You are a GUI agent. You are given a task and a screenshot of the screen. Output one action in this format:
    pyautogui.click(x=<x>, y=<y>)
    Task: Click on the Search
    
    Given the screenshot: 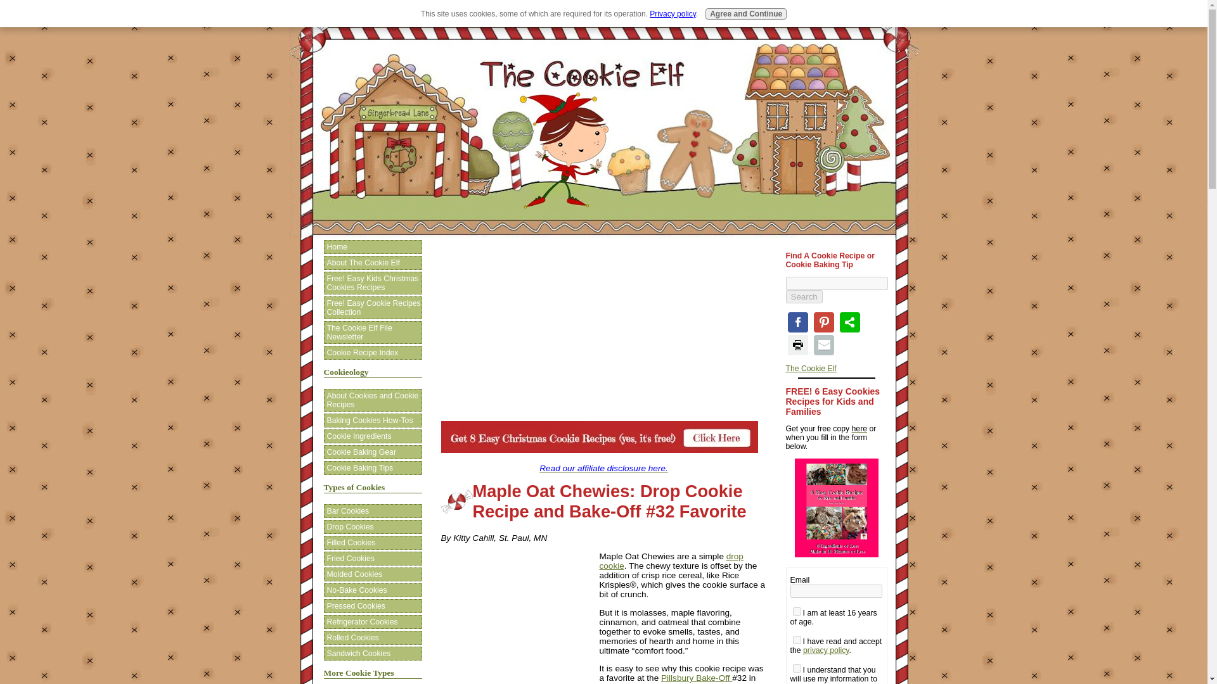 What is the action you would take?
    pyautogui.click(x=804, y=296)
    